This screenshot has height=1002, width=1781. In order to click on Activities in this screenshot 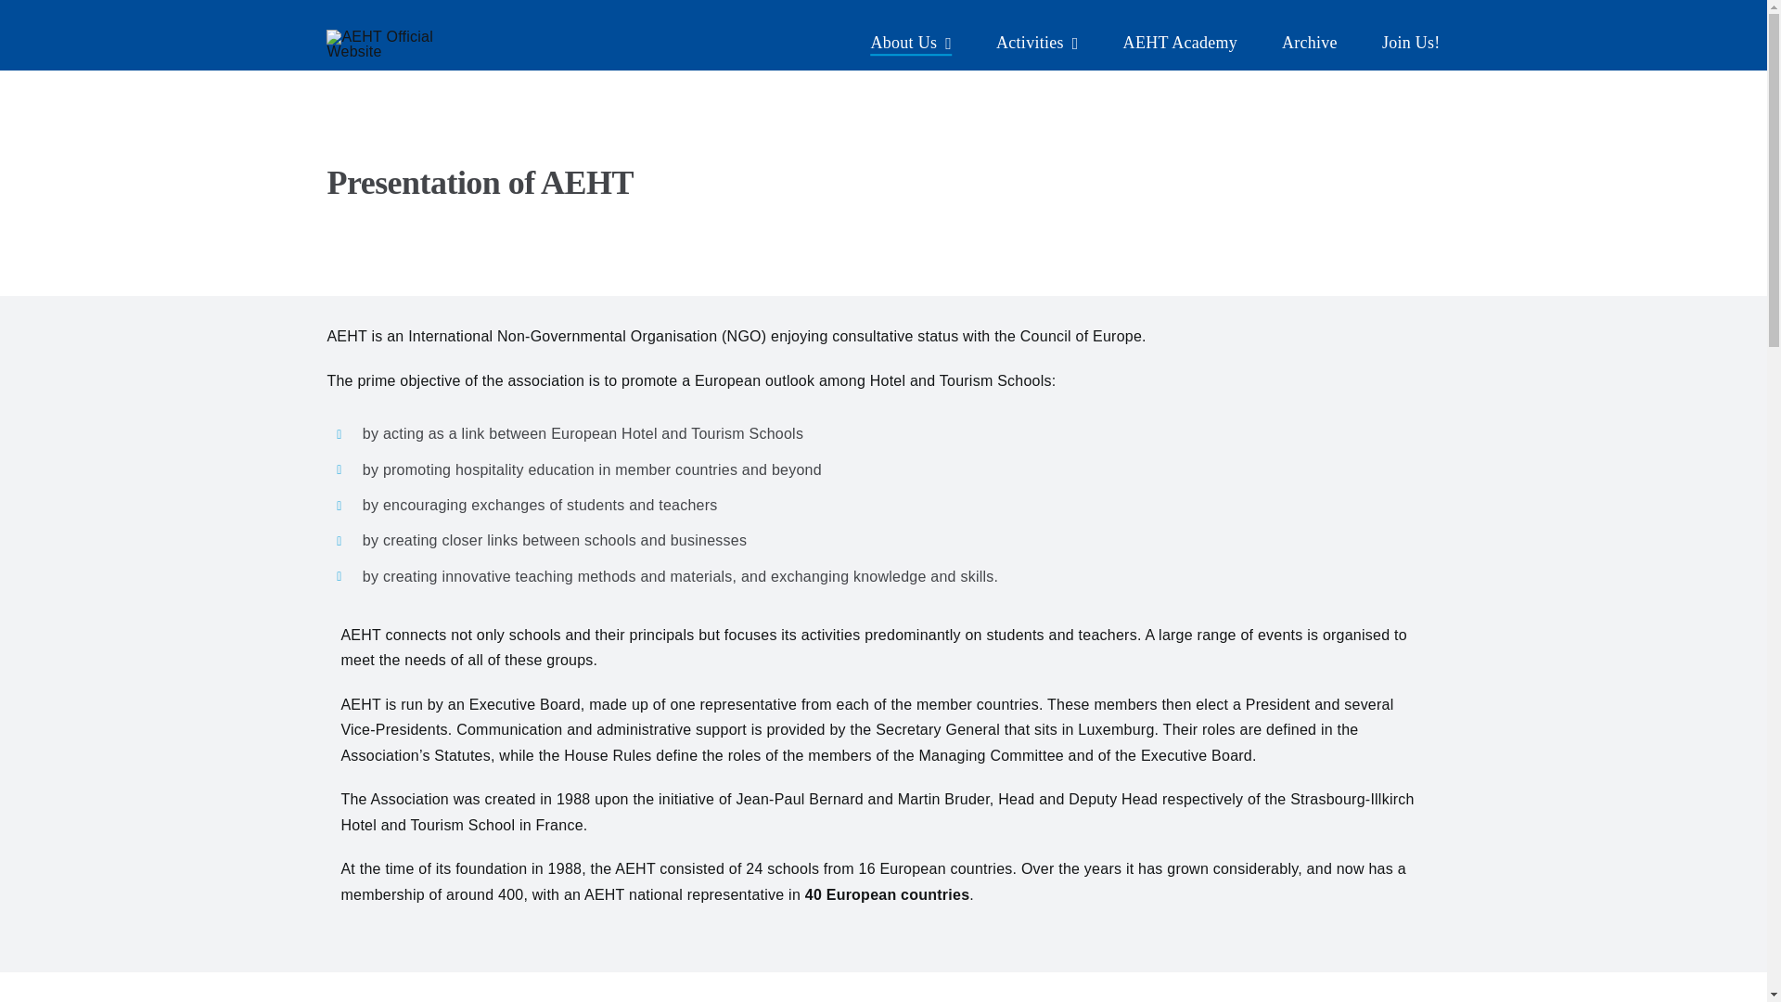, I will do `click(1037, 45)`.